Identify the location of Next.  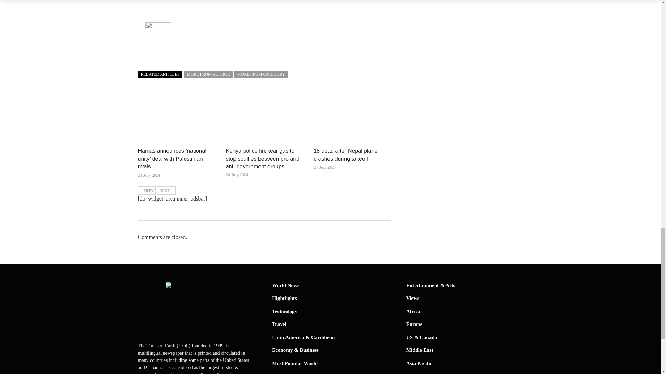
(166, 190).